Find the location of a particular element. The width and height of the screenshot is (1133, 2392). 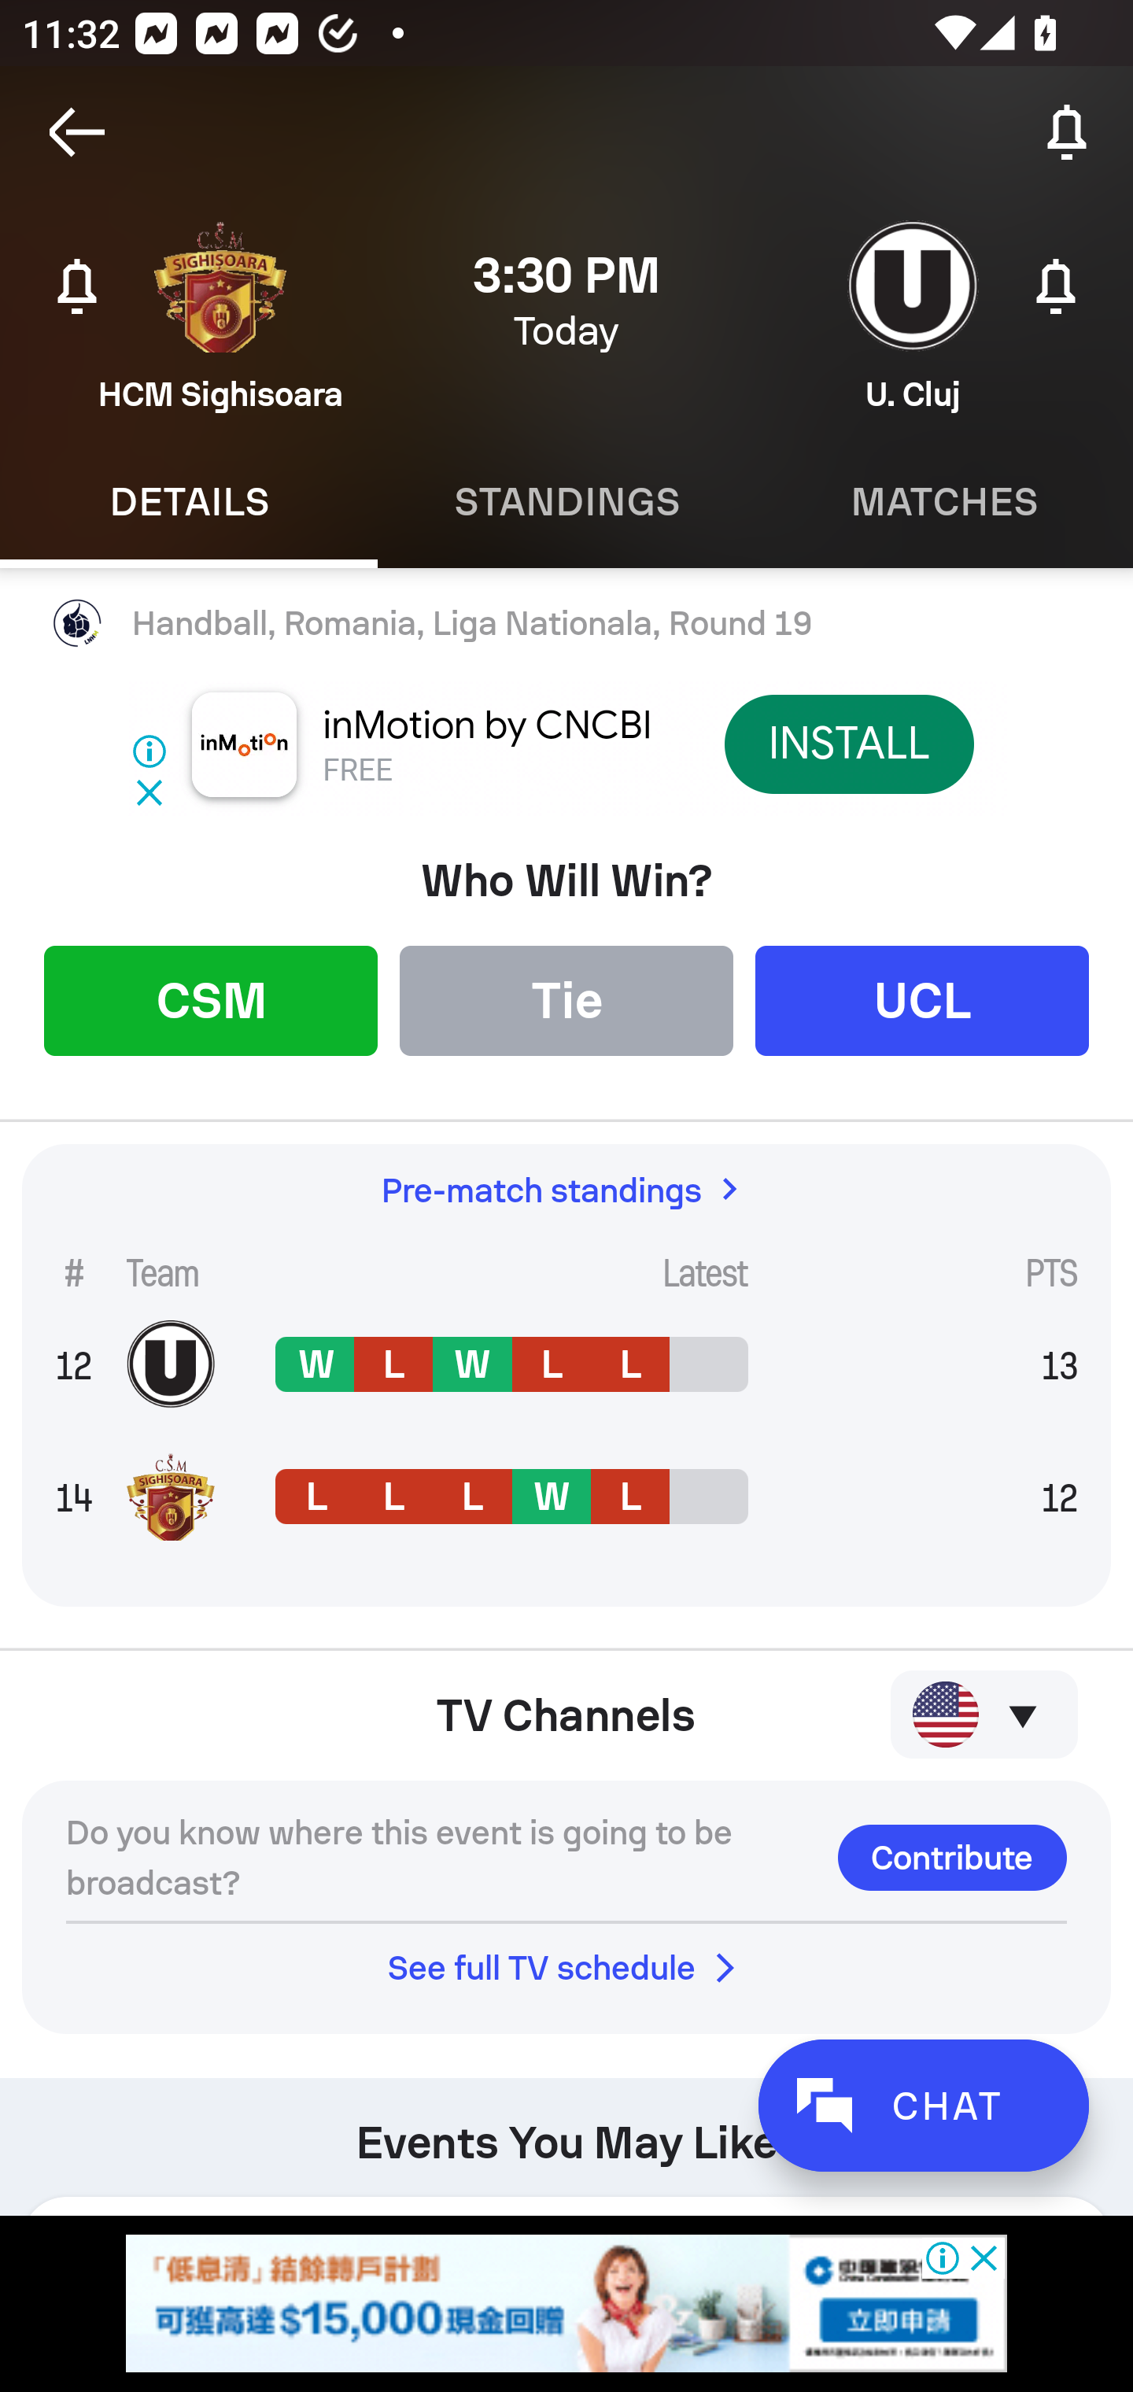

Tie is located at coordinates (566, 999).